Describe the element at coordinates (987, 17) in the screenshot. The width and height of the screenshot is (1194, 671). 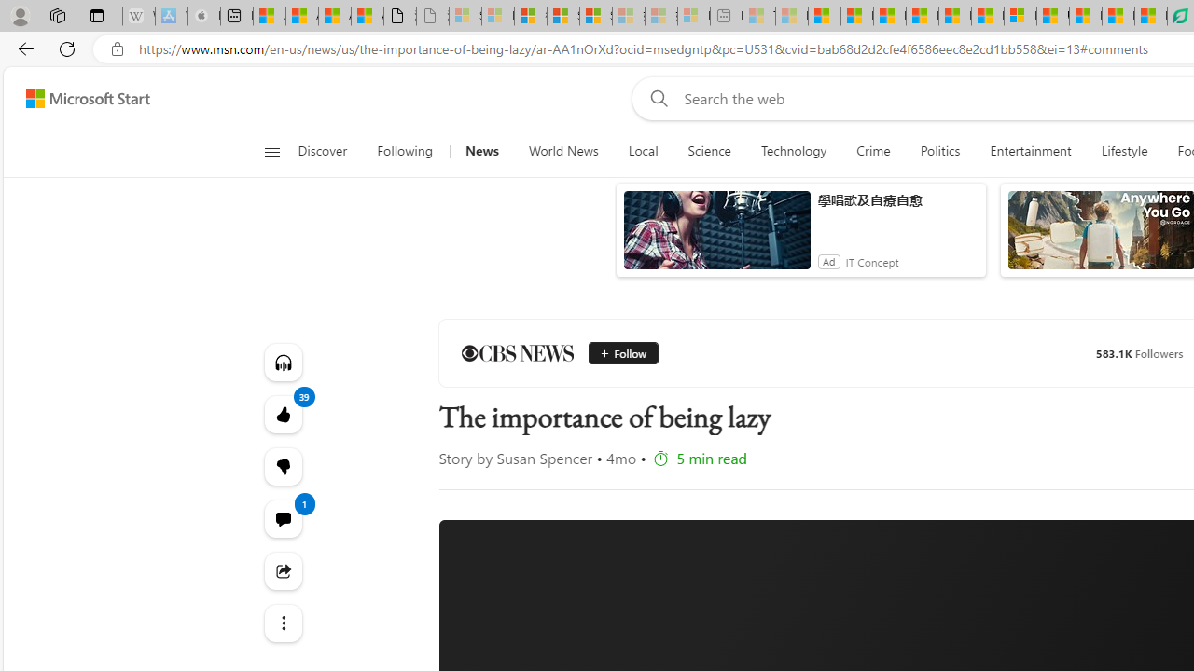
I see `Foo BAR | Trusted Community Engagement and Contributions` at that location.